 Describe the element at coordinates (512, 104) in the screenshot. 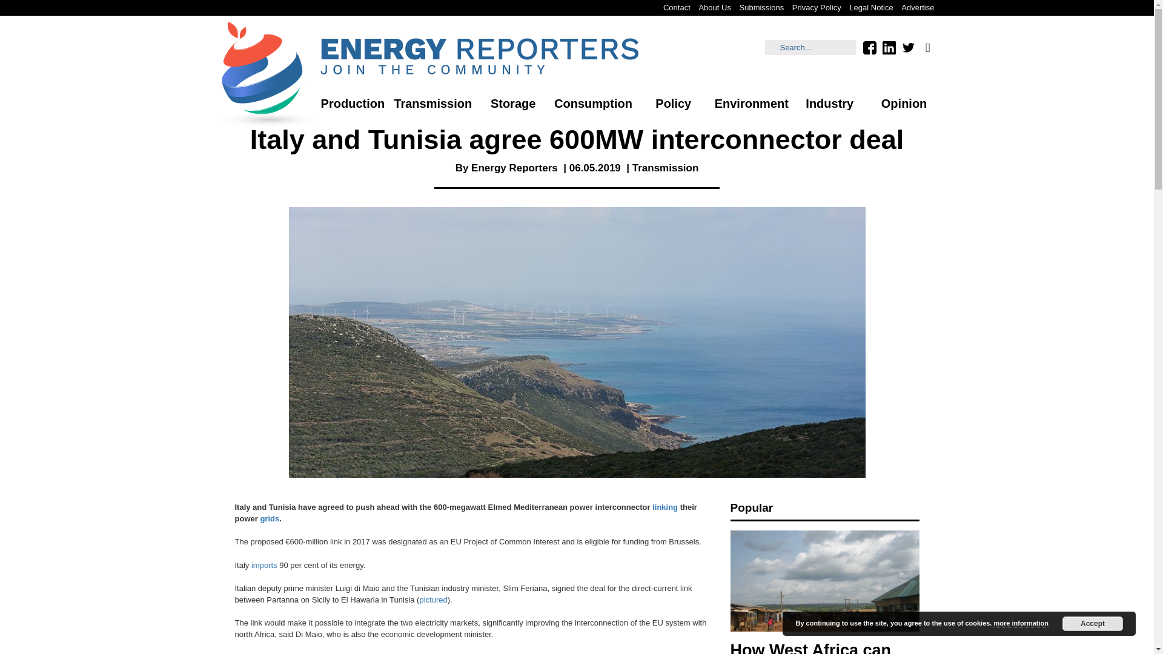

I see `Storage` at that location.